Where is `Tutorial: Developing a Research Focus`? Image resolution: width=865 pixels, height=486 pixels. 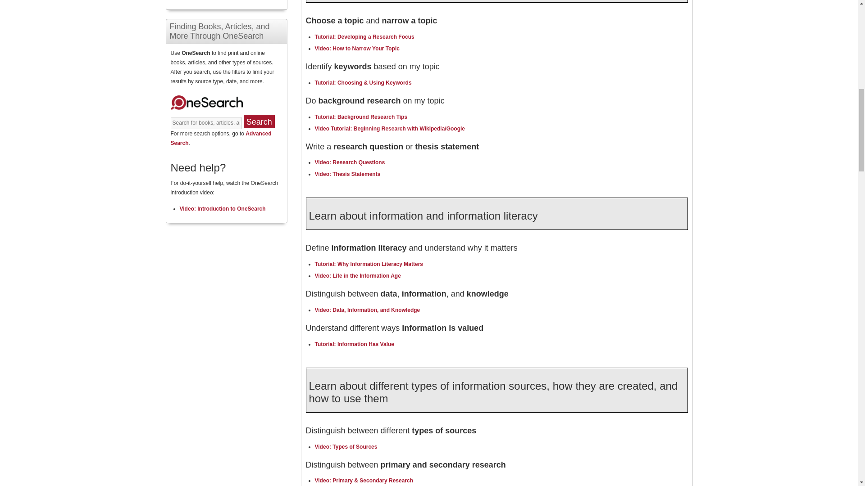 Tutorial: Developing a Research Focus is located at coordinates (364, 36).